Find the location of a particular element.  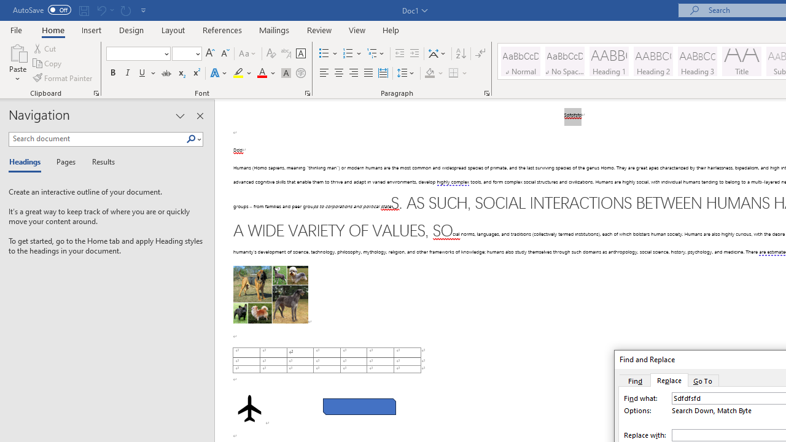

Change Case is located at coordinates (248, 54).